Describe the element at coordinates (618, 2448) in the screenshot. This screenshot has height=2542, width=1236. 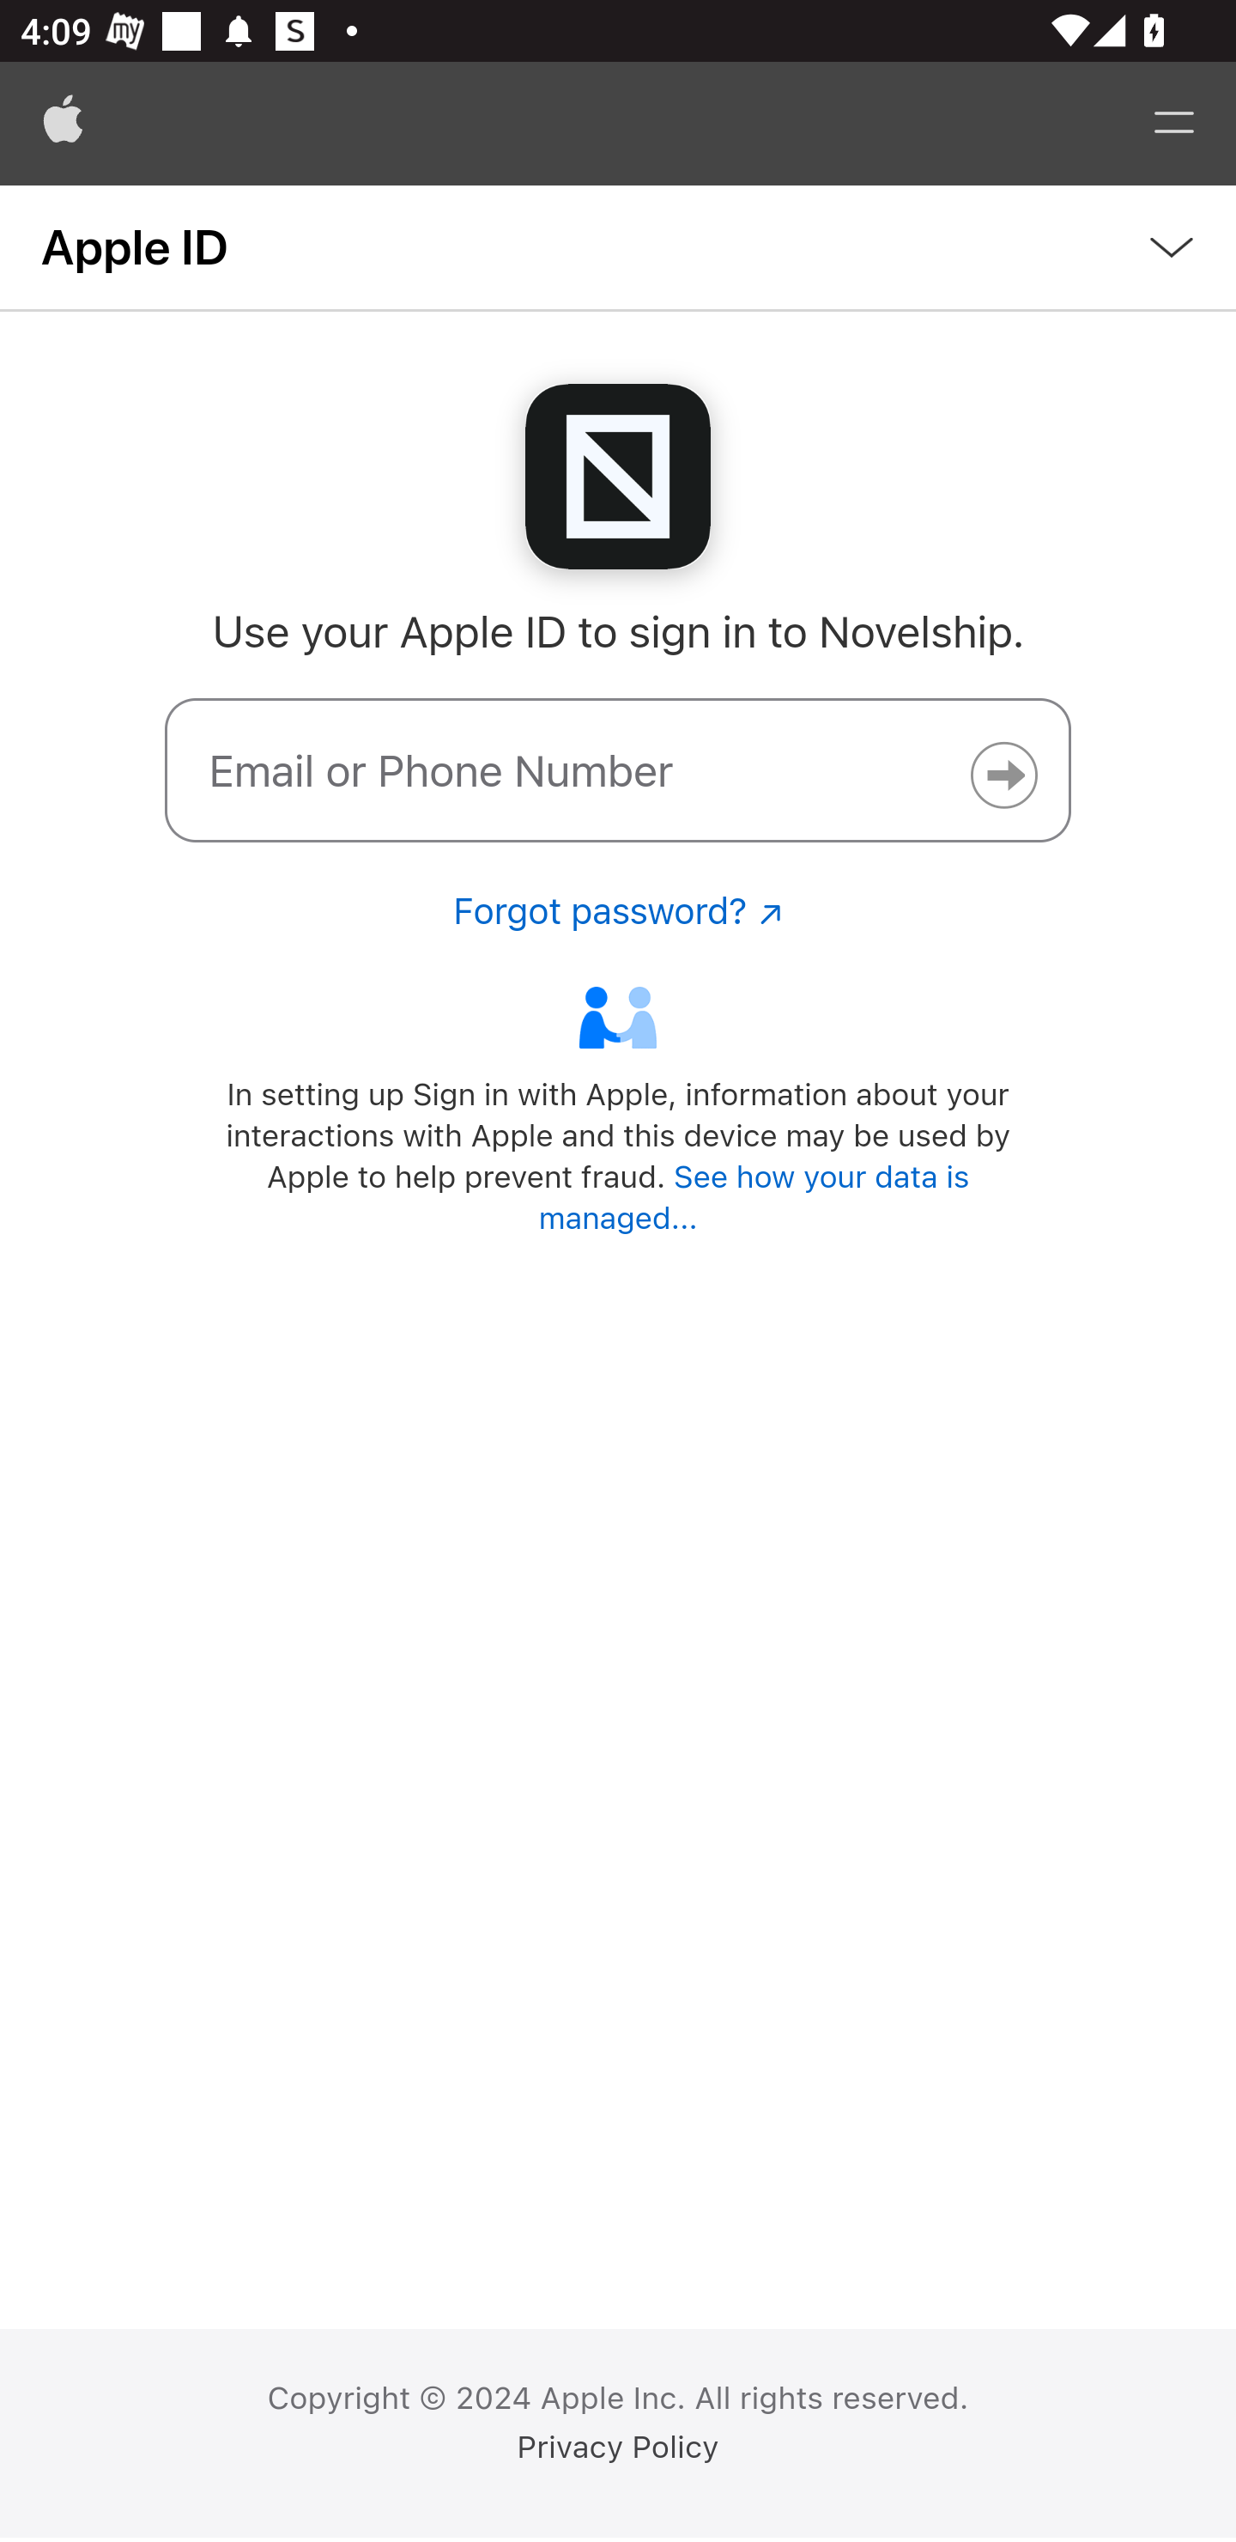
I see `Privacy Policy` at that location.